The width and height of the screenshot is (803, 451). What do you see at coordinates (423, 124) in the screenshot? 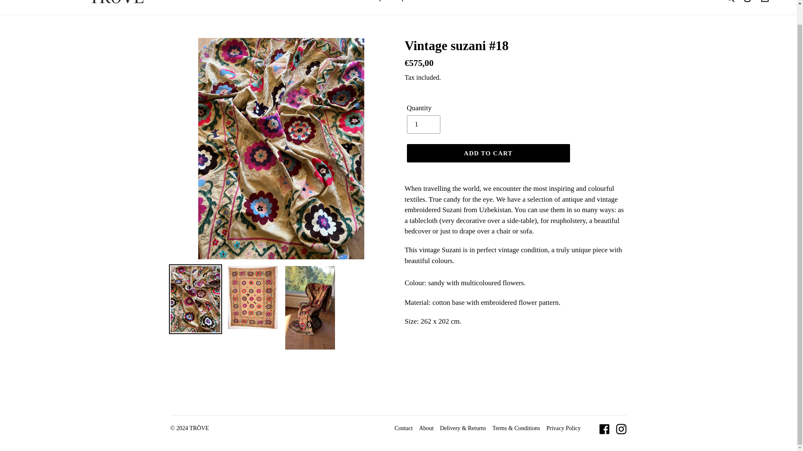
I see `1` at bounding box center [423, 124].